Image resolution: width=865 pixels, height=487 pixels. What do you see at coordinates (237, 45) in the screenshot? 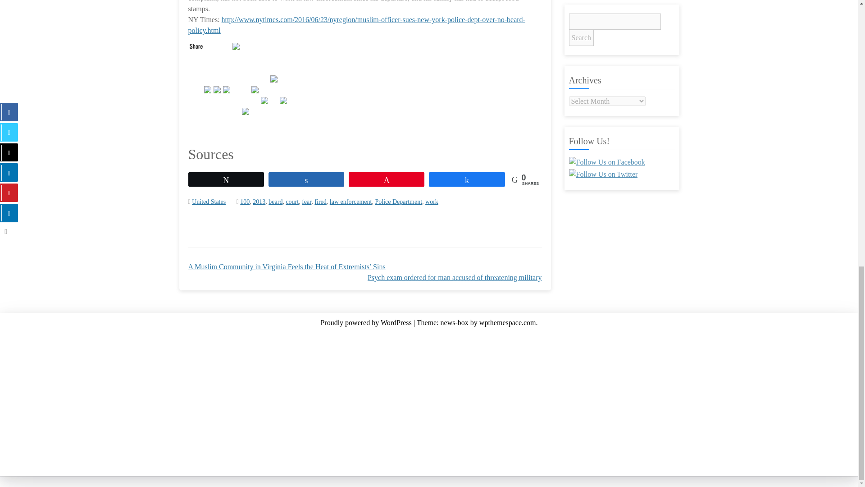
I see `StumbleUpon` at bounding box center [237, 45].